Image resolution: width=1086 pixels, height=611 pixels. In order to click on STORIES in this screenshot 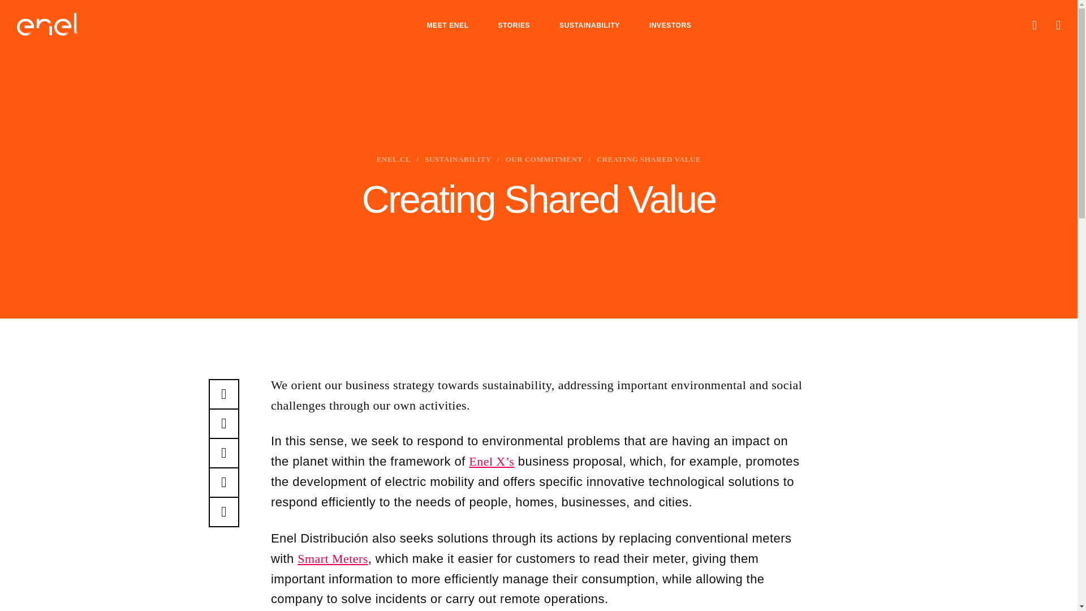, I will do `click(514, 25)`.